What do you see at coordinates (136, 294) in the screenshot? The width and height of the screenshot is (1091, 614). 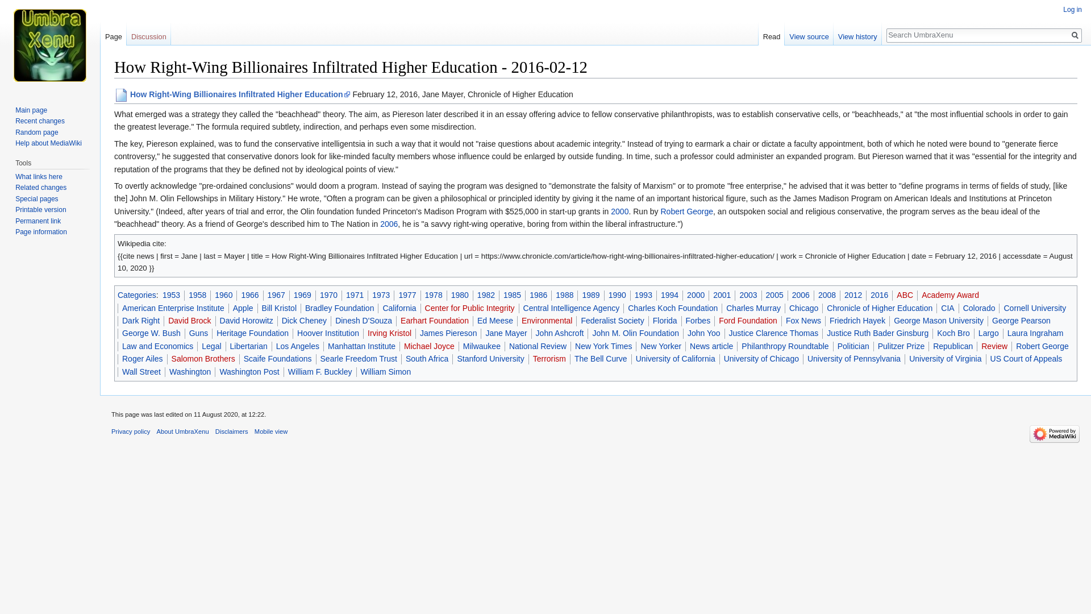 I see `Categories` at bounding box center [136, 294].